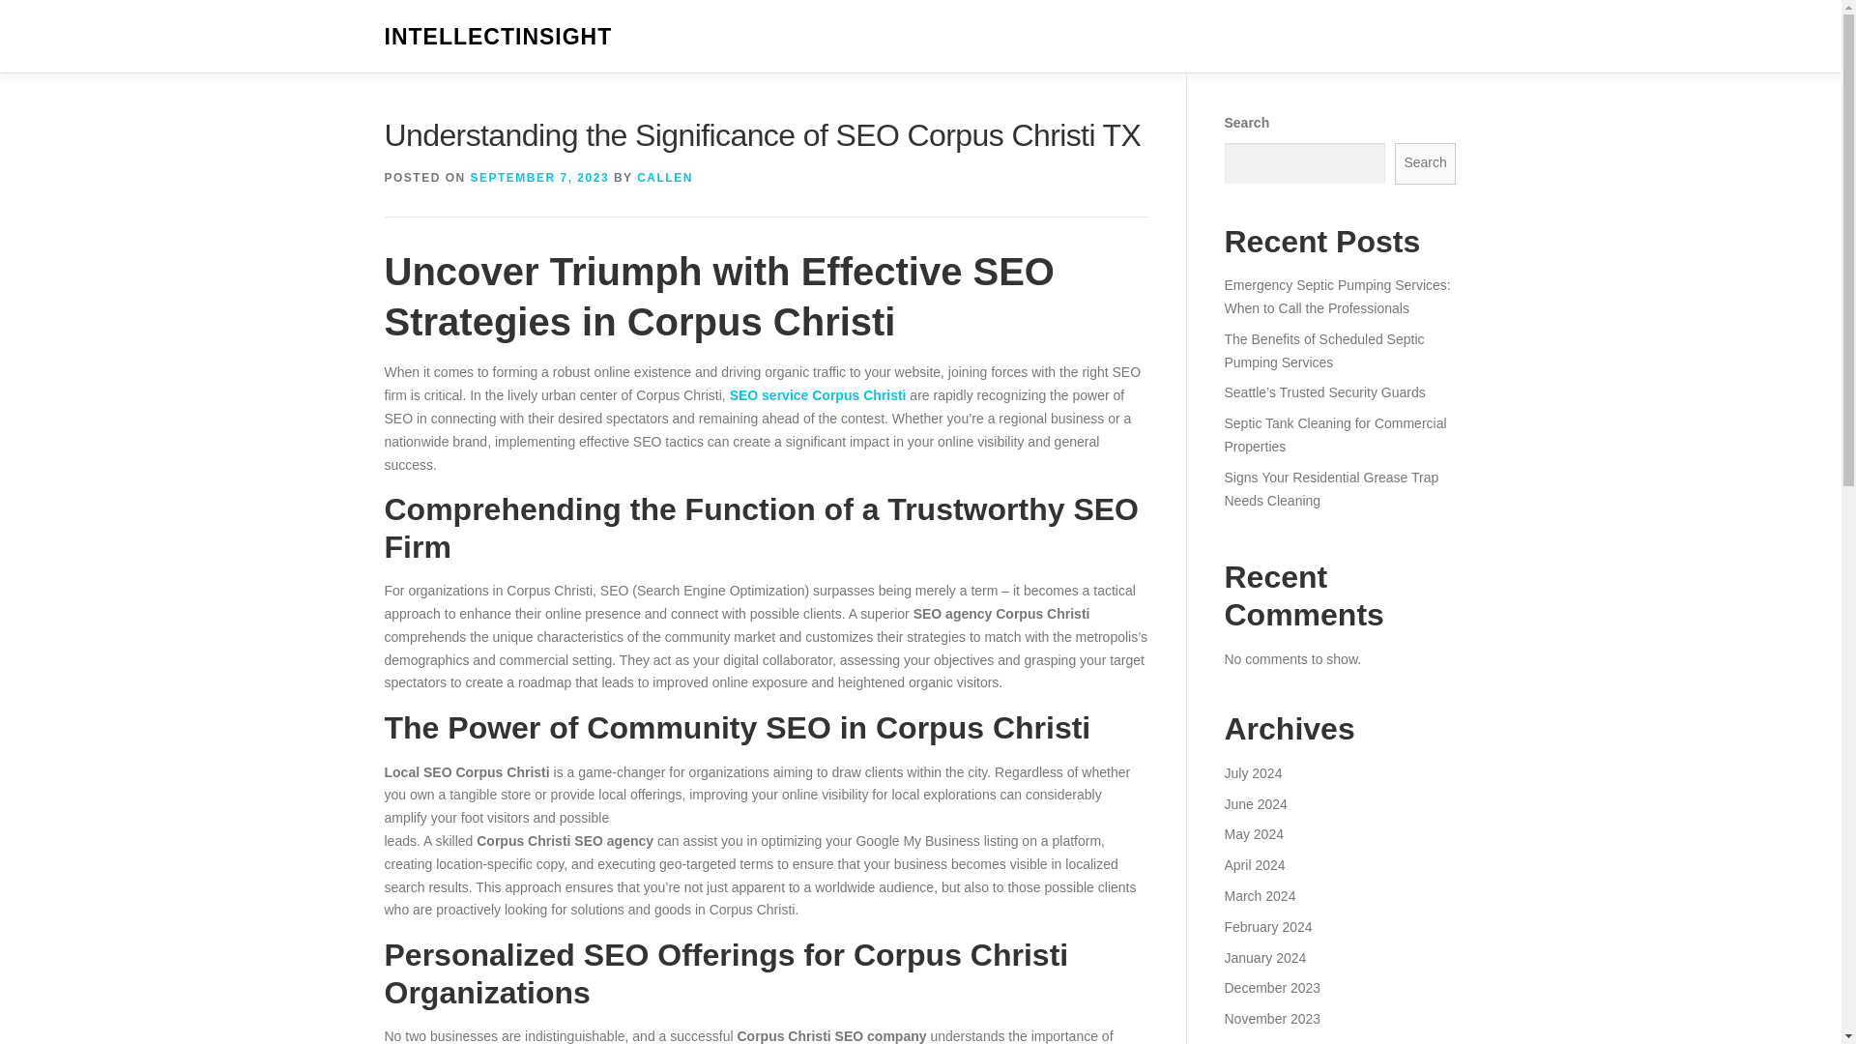  I want to click on February 2024, so click(1267, 926).